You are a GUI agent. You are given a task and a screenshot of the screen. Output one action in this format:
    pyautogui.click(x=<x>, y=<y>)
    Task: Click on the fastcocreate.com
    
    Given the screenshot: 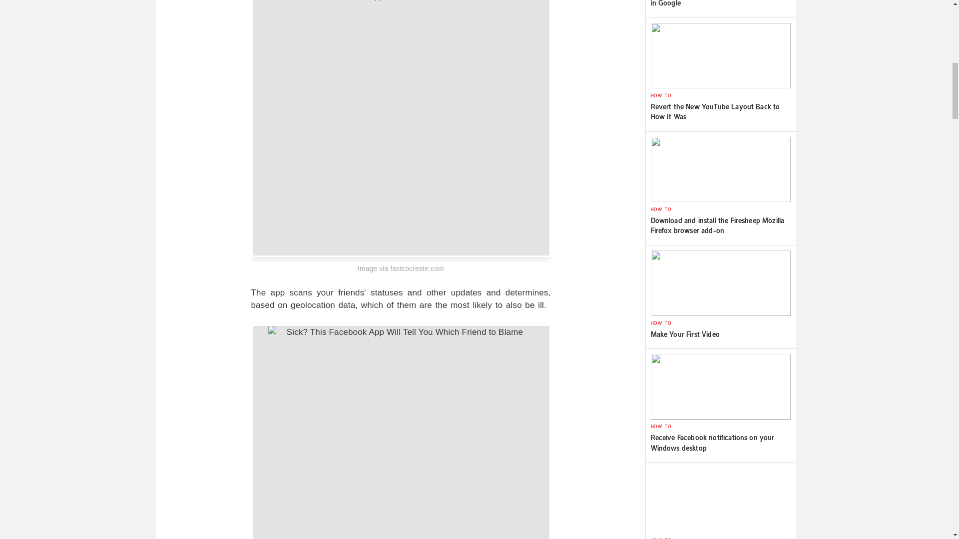 What is the action you would take?
    pyautogui.click(x=417, y=269)
    